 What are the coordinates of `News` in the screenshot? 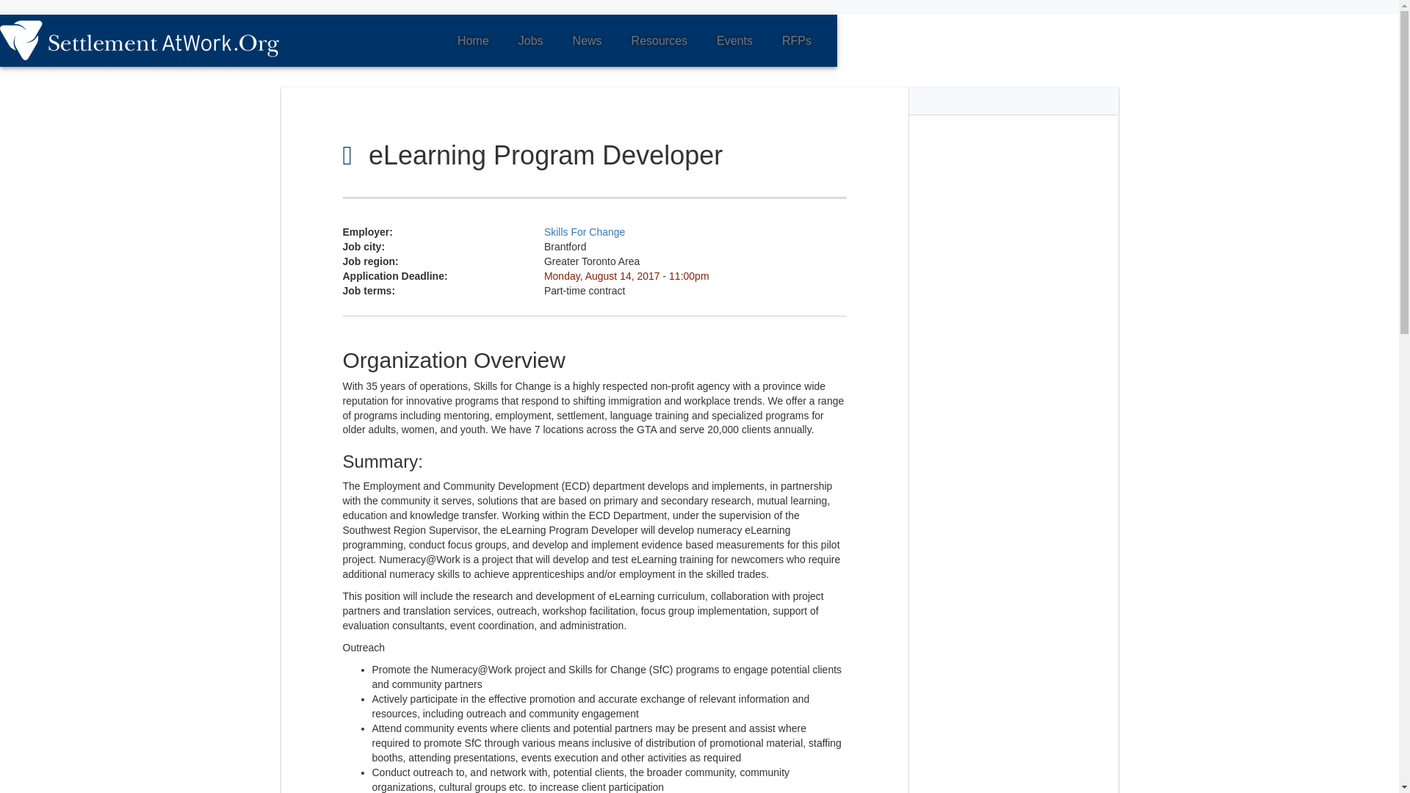 It's located at (587, 41).